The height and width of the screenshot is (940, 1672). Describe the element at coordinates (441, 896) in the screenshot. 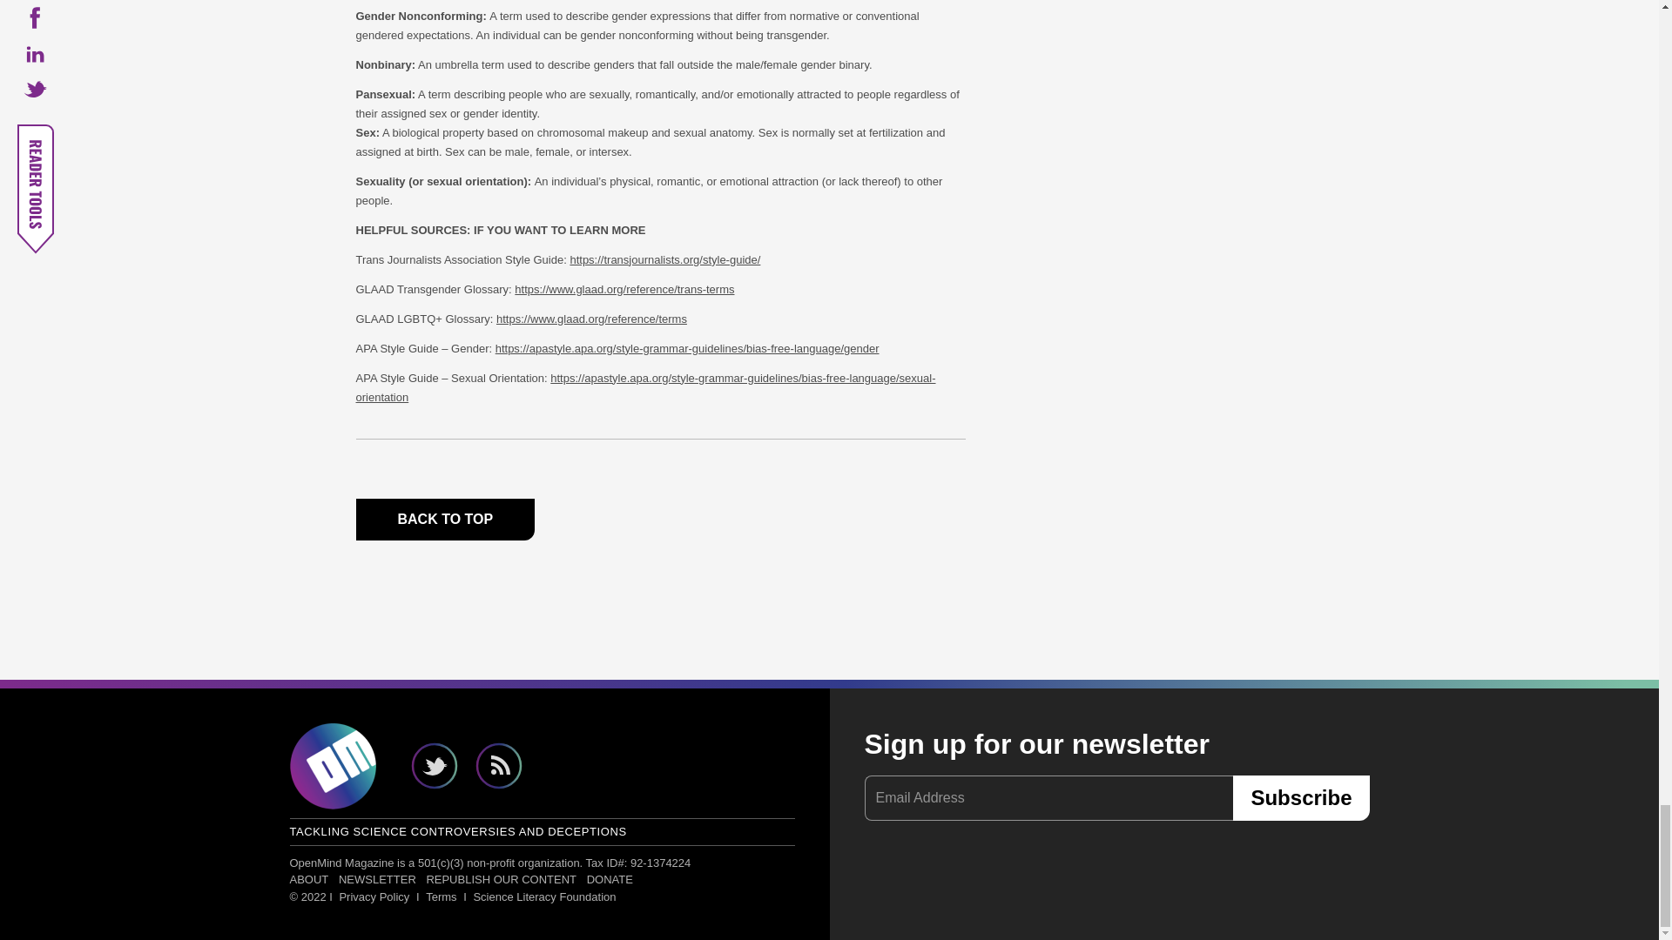

I see `Terms` at that location.